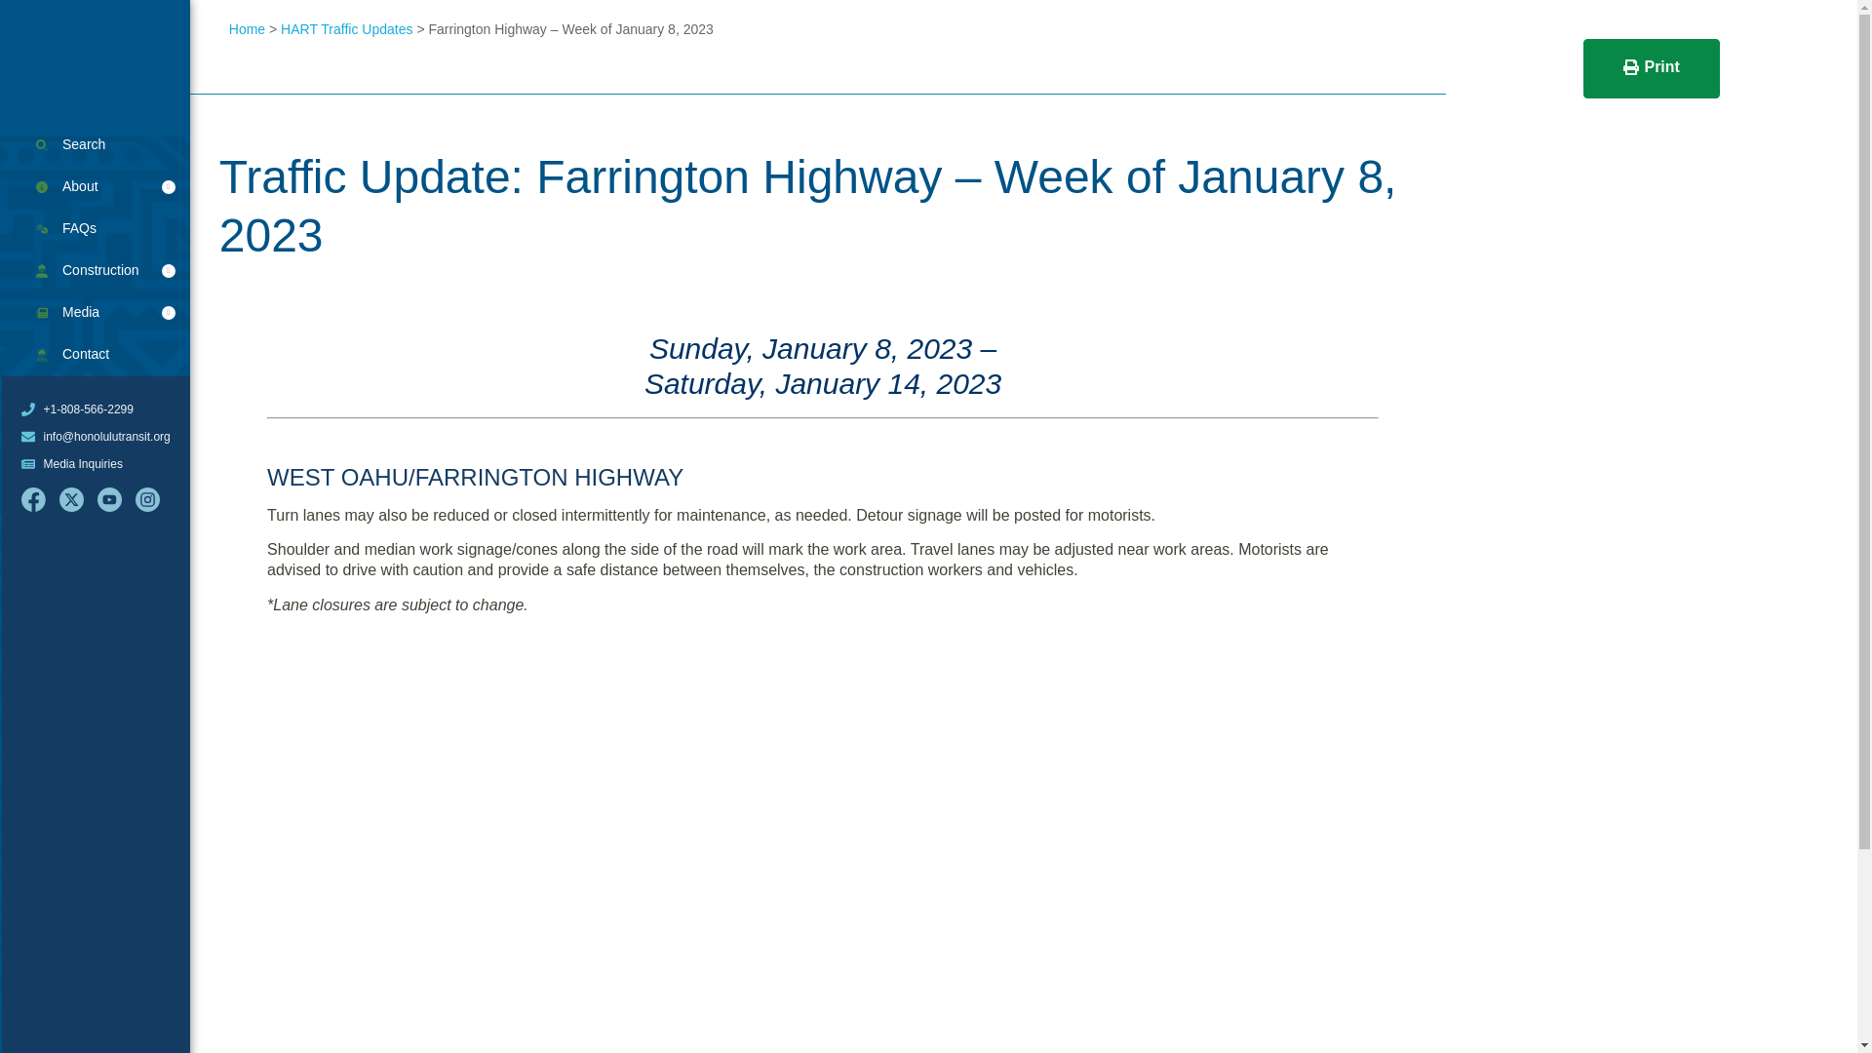  Describe the element at coordinates (96, 271) in the screenshot. I see `Construction` at that location.